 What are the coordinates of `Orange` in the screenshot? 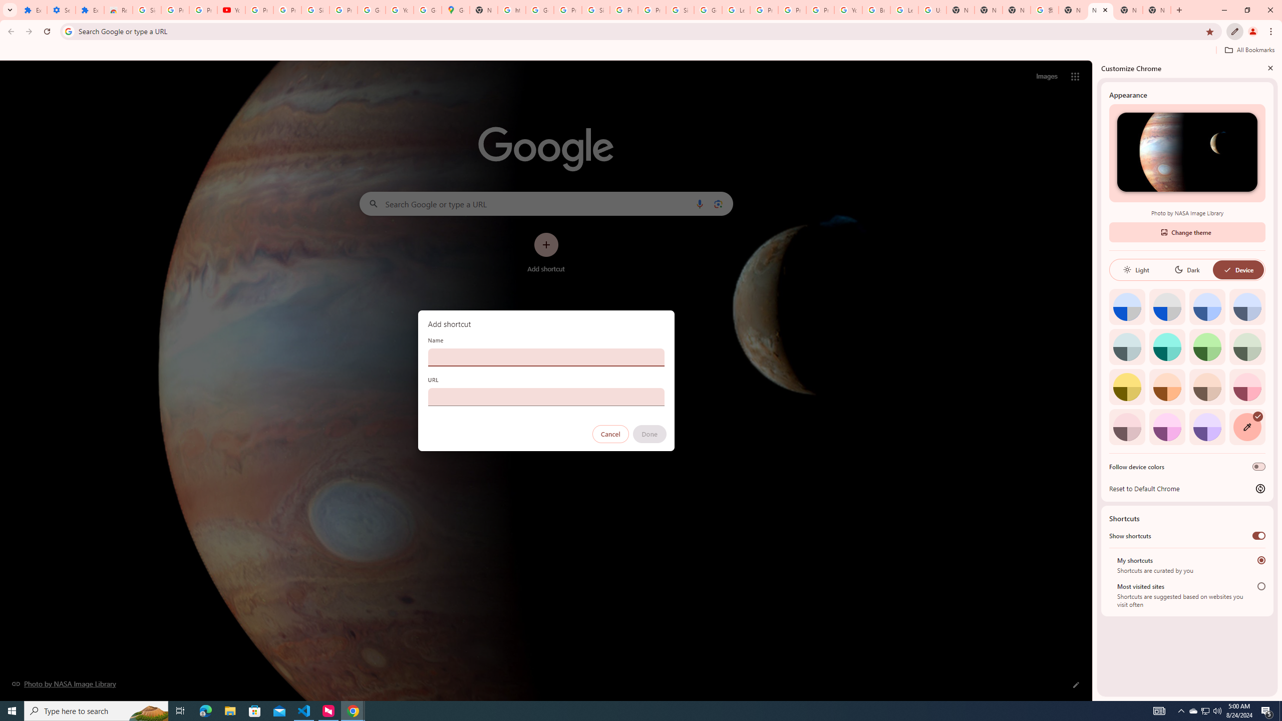 It's located at (1167, 387).